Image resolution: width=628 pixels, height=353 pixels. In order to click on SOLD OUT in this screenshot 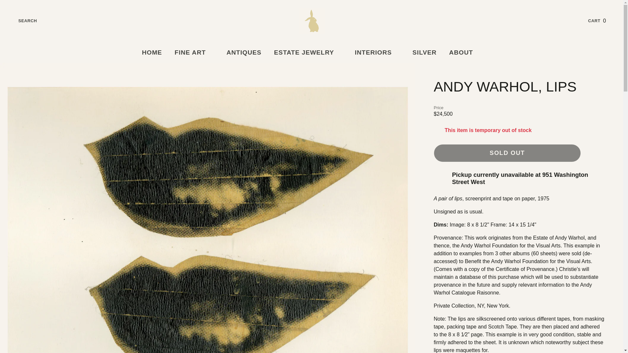, I will do `click(602, 21)`.